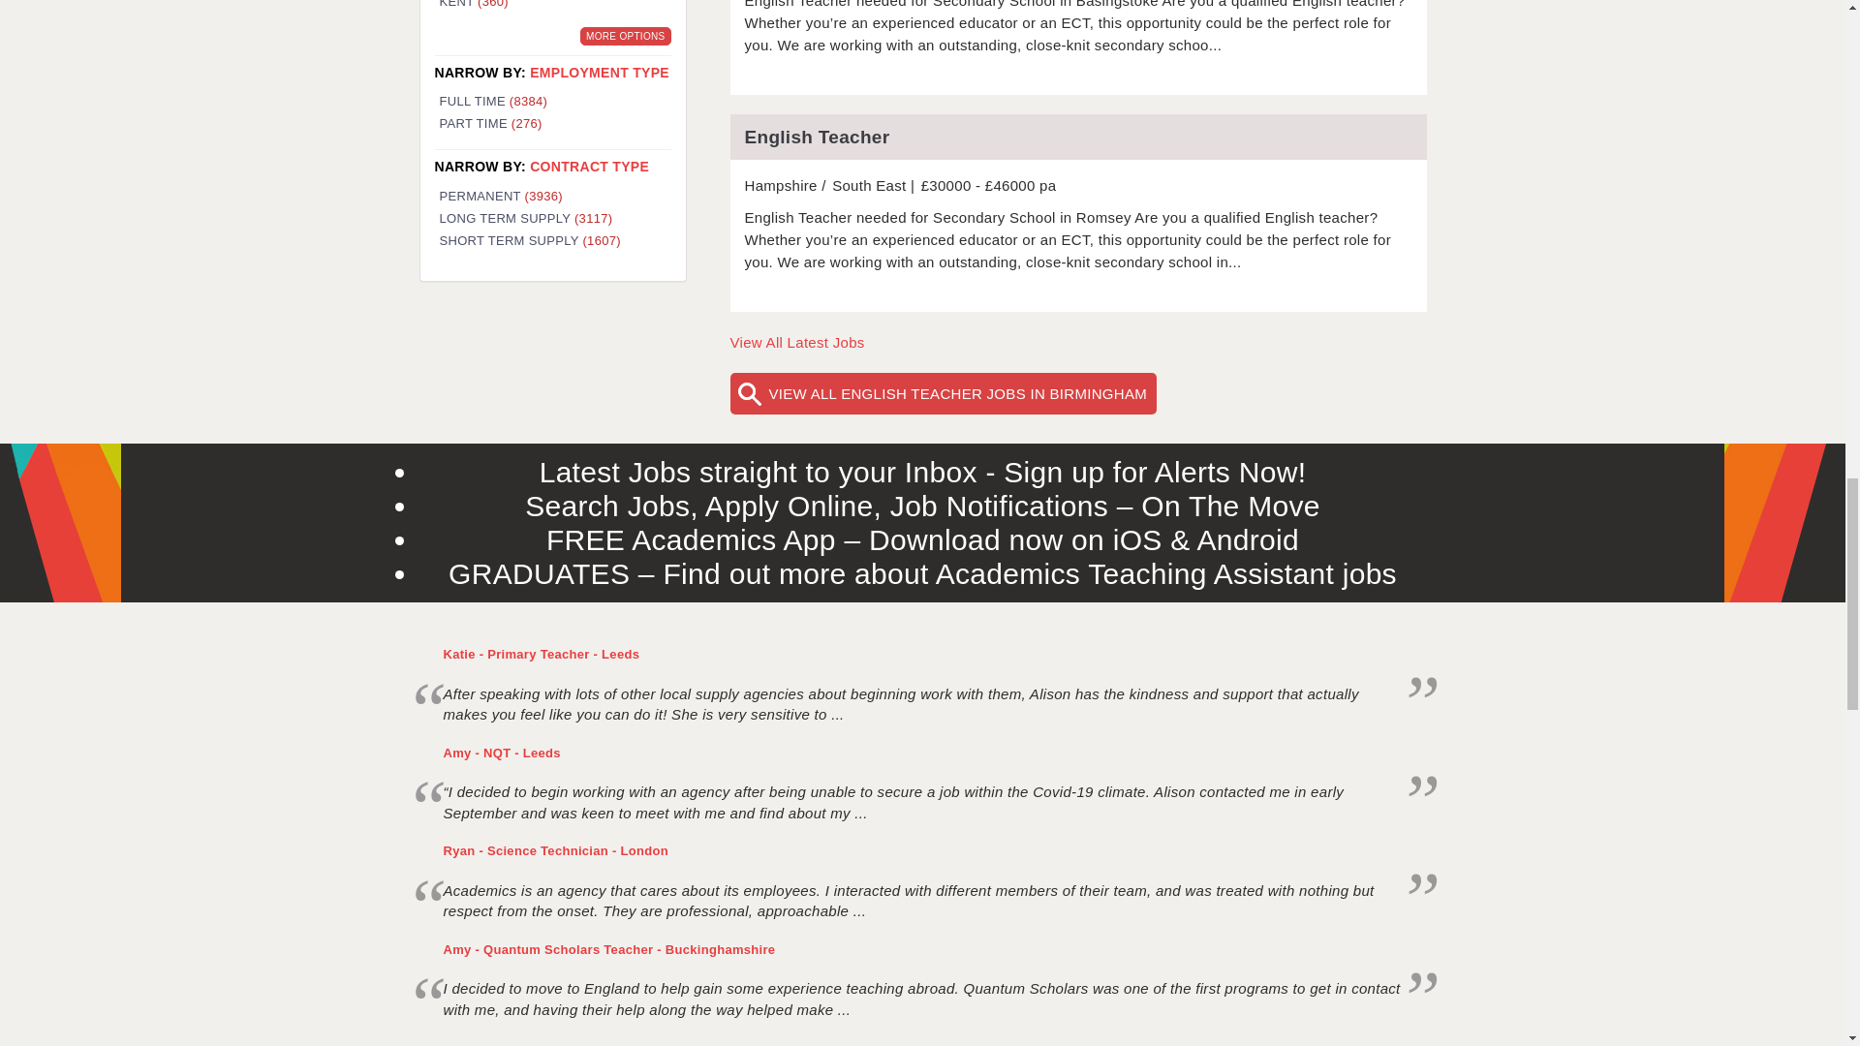 The width and height of the screenshot is (1860, 1046). I want to click on Amy - Quantum Scholars Teacher - Buckinghamshire, so click(609, 949).